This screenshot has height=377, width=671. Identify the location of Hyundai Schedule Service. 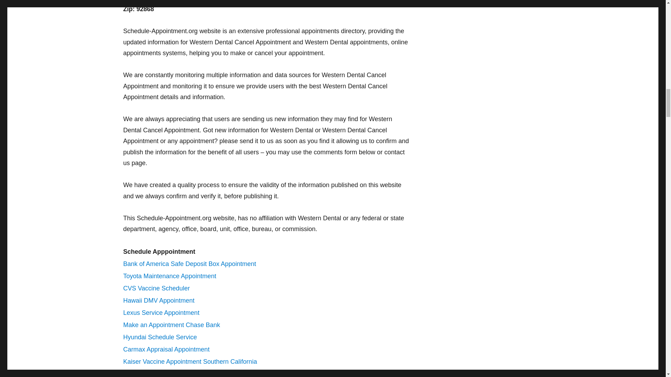
(159, 337).